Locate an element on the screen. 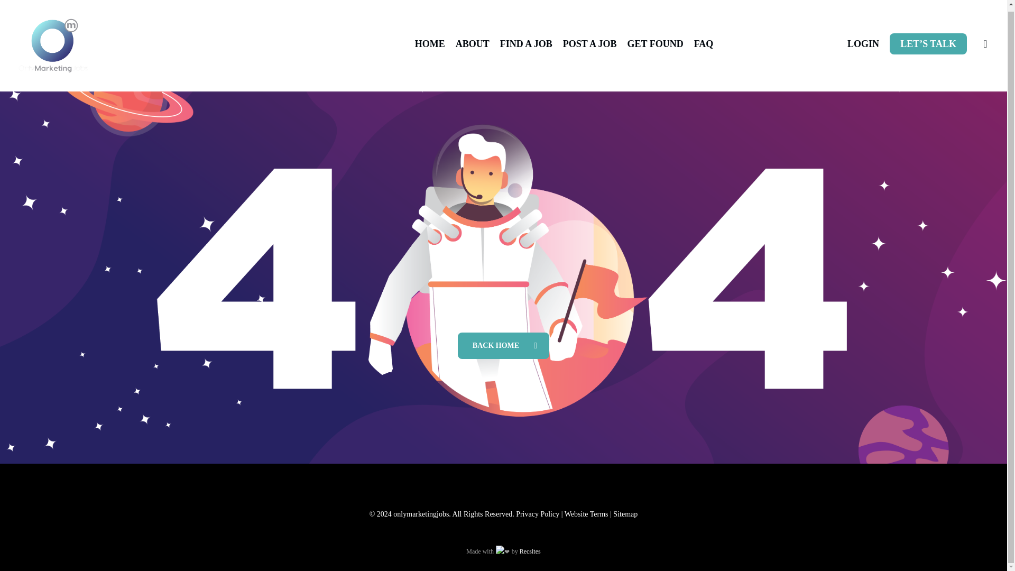 Image resolution: width=1015 pixels, height=571 pixels. Website Terms is located at coordinates (586, 514).